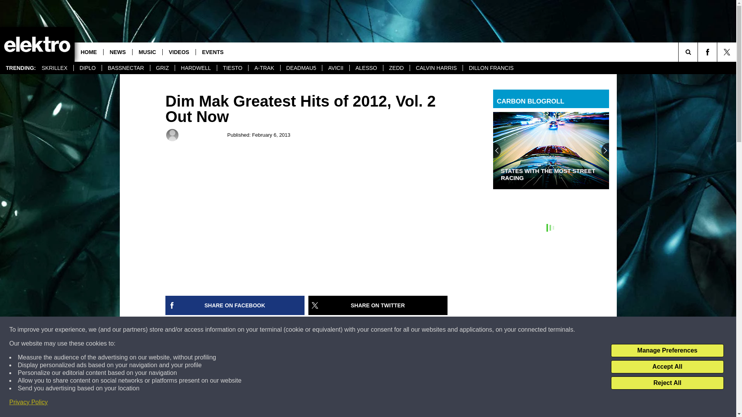 The image size is (742, 417). I want to click on NEWS, so click(117, 52).